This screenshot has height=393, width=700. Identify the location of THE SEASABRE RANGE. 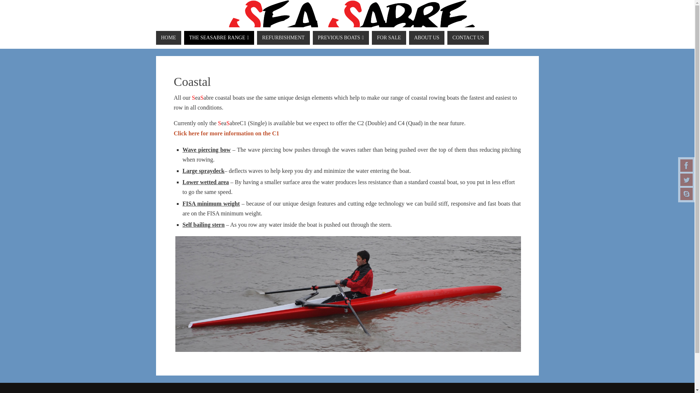
(219, 38).